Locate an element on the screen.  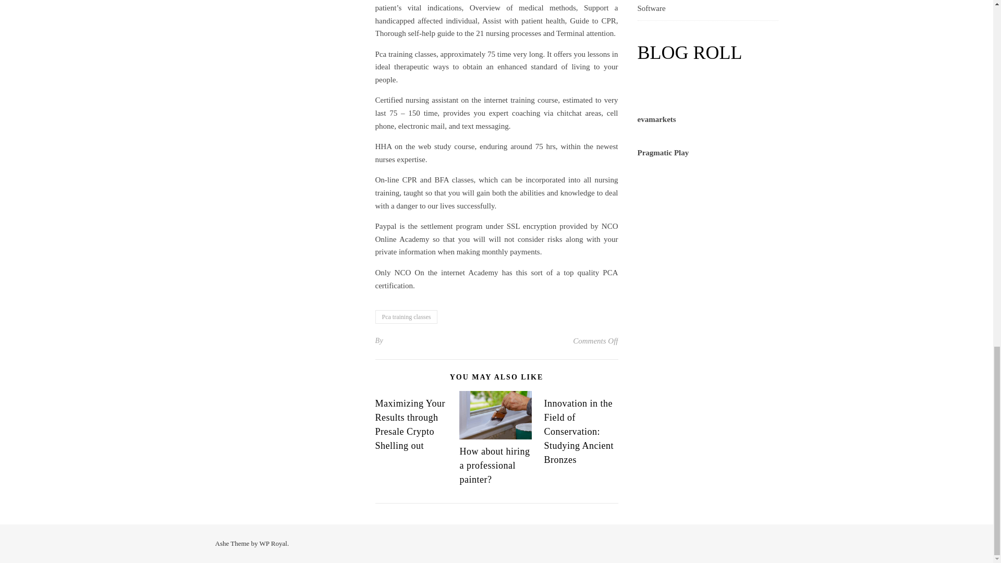
Maximizing Your Results through Presale Crypto Shelling out is located at coordinates (410, 424).